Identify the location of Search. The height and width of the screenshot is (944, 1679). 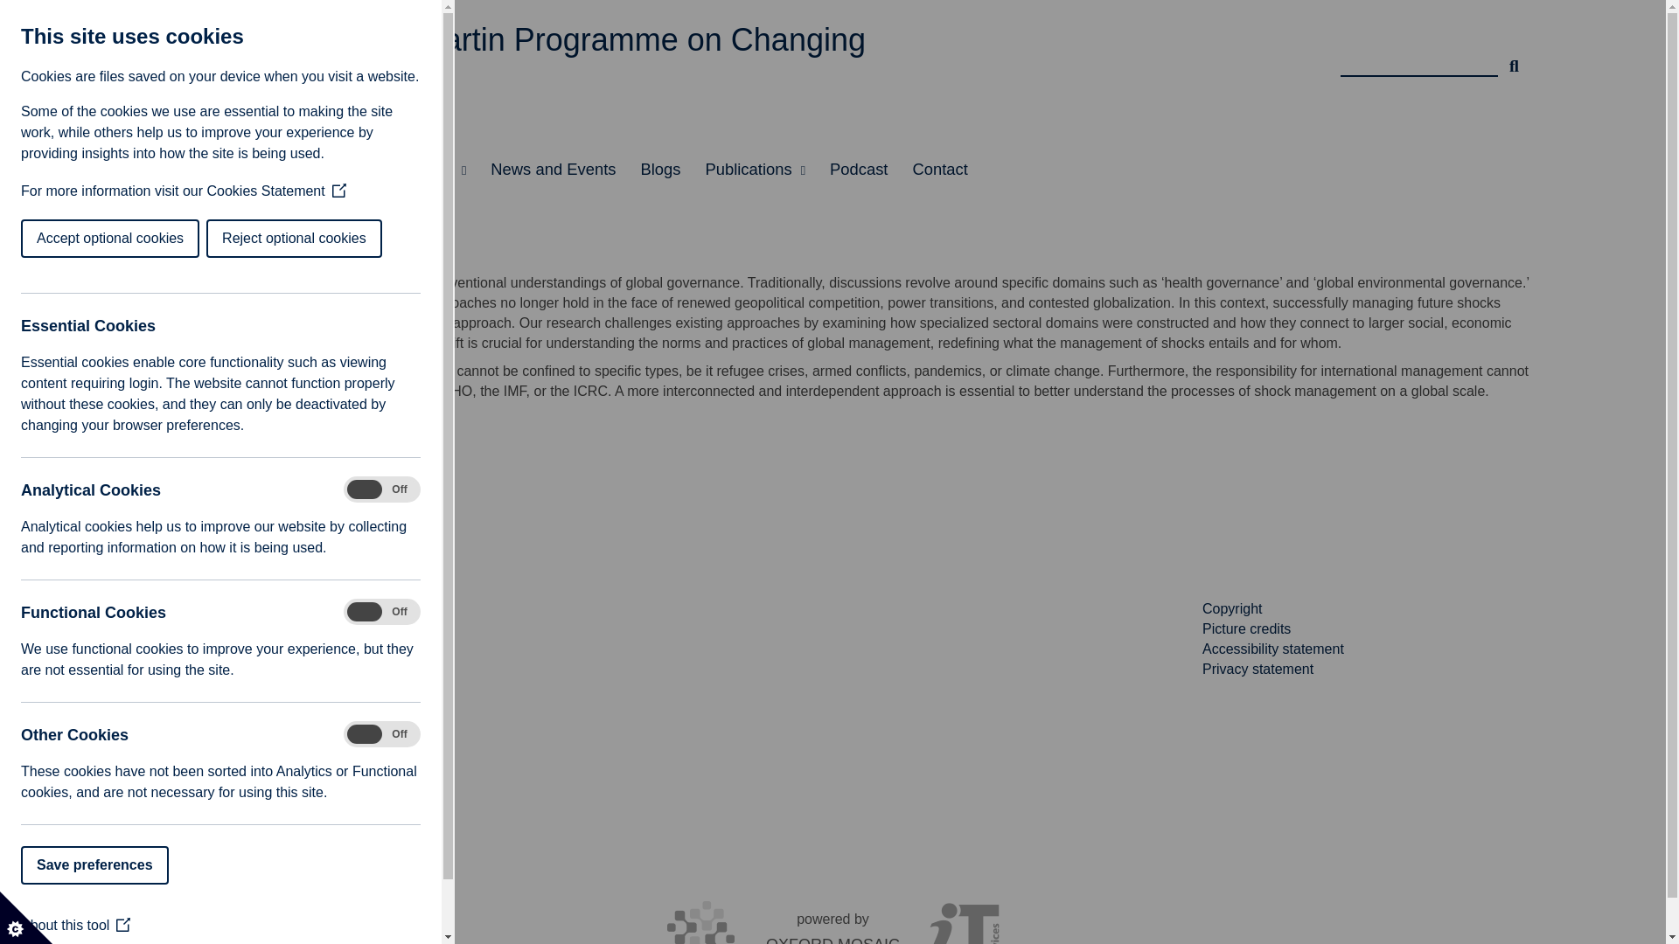
(1515, 59).